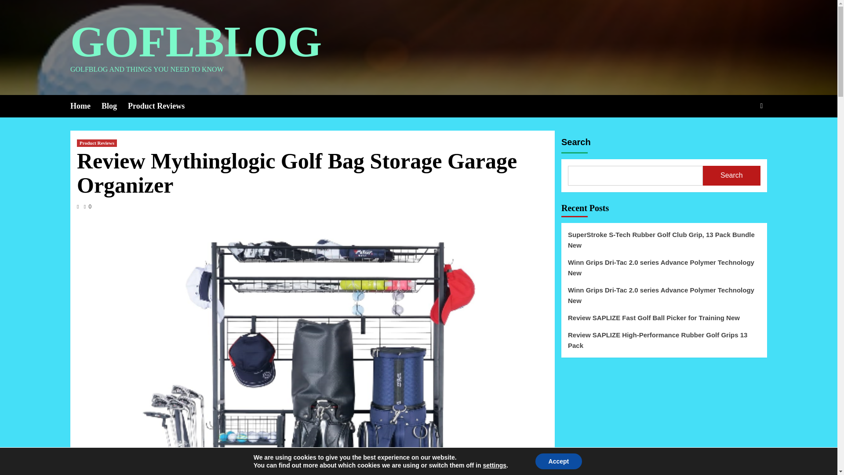 The image size is (844, 475). I want to click on 0, so click(87, 207).